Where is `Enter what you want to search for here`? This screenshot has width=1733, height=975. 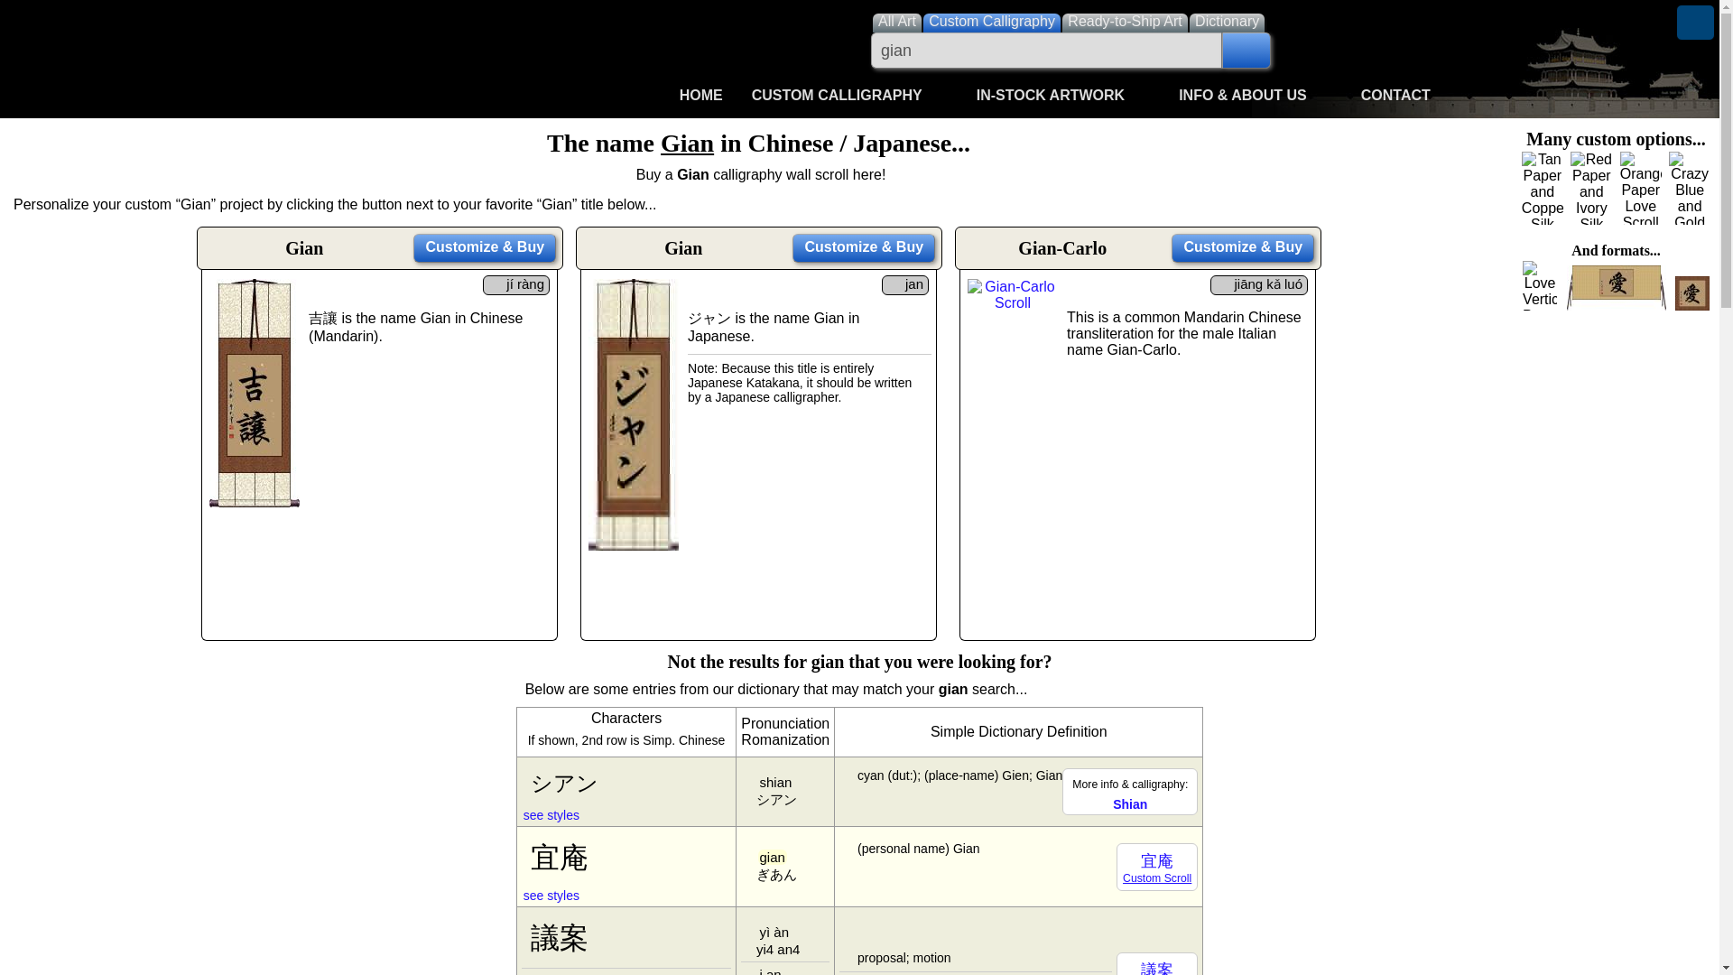 Enter what you want to search for here is located at coordinates (1046, 50).